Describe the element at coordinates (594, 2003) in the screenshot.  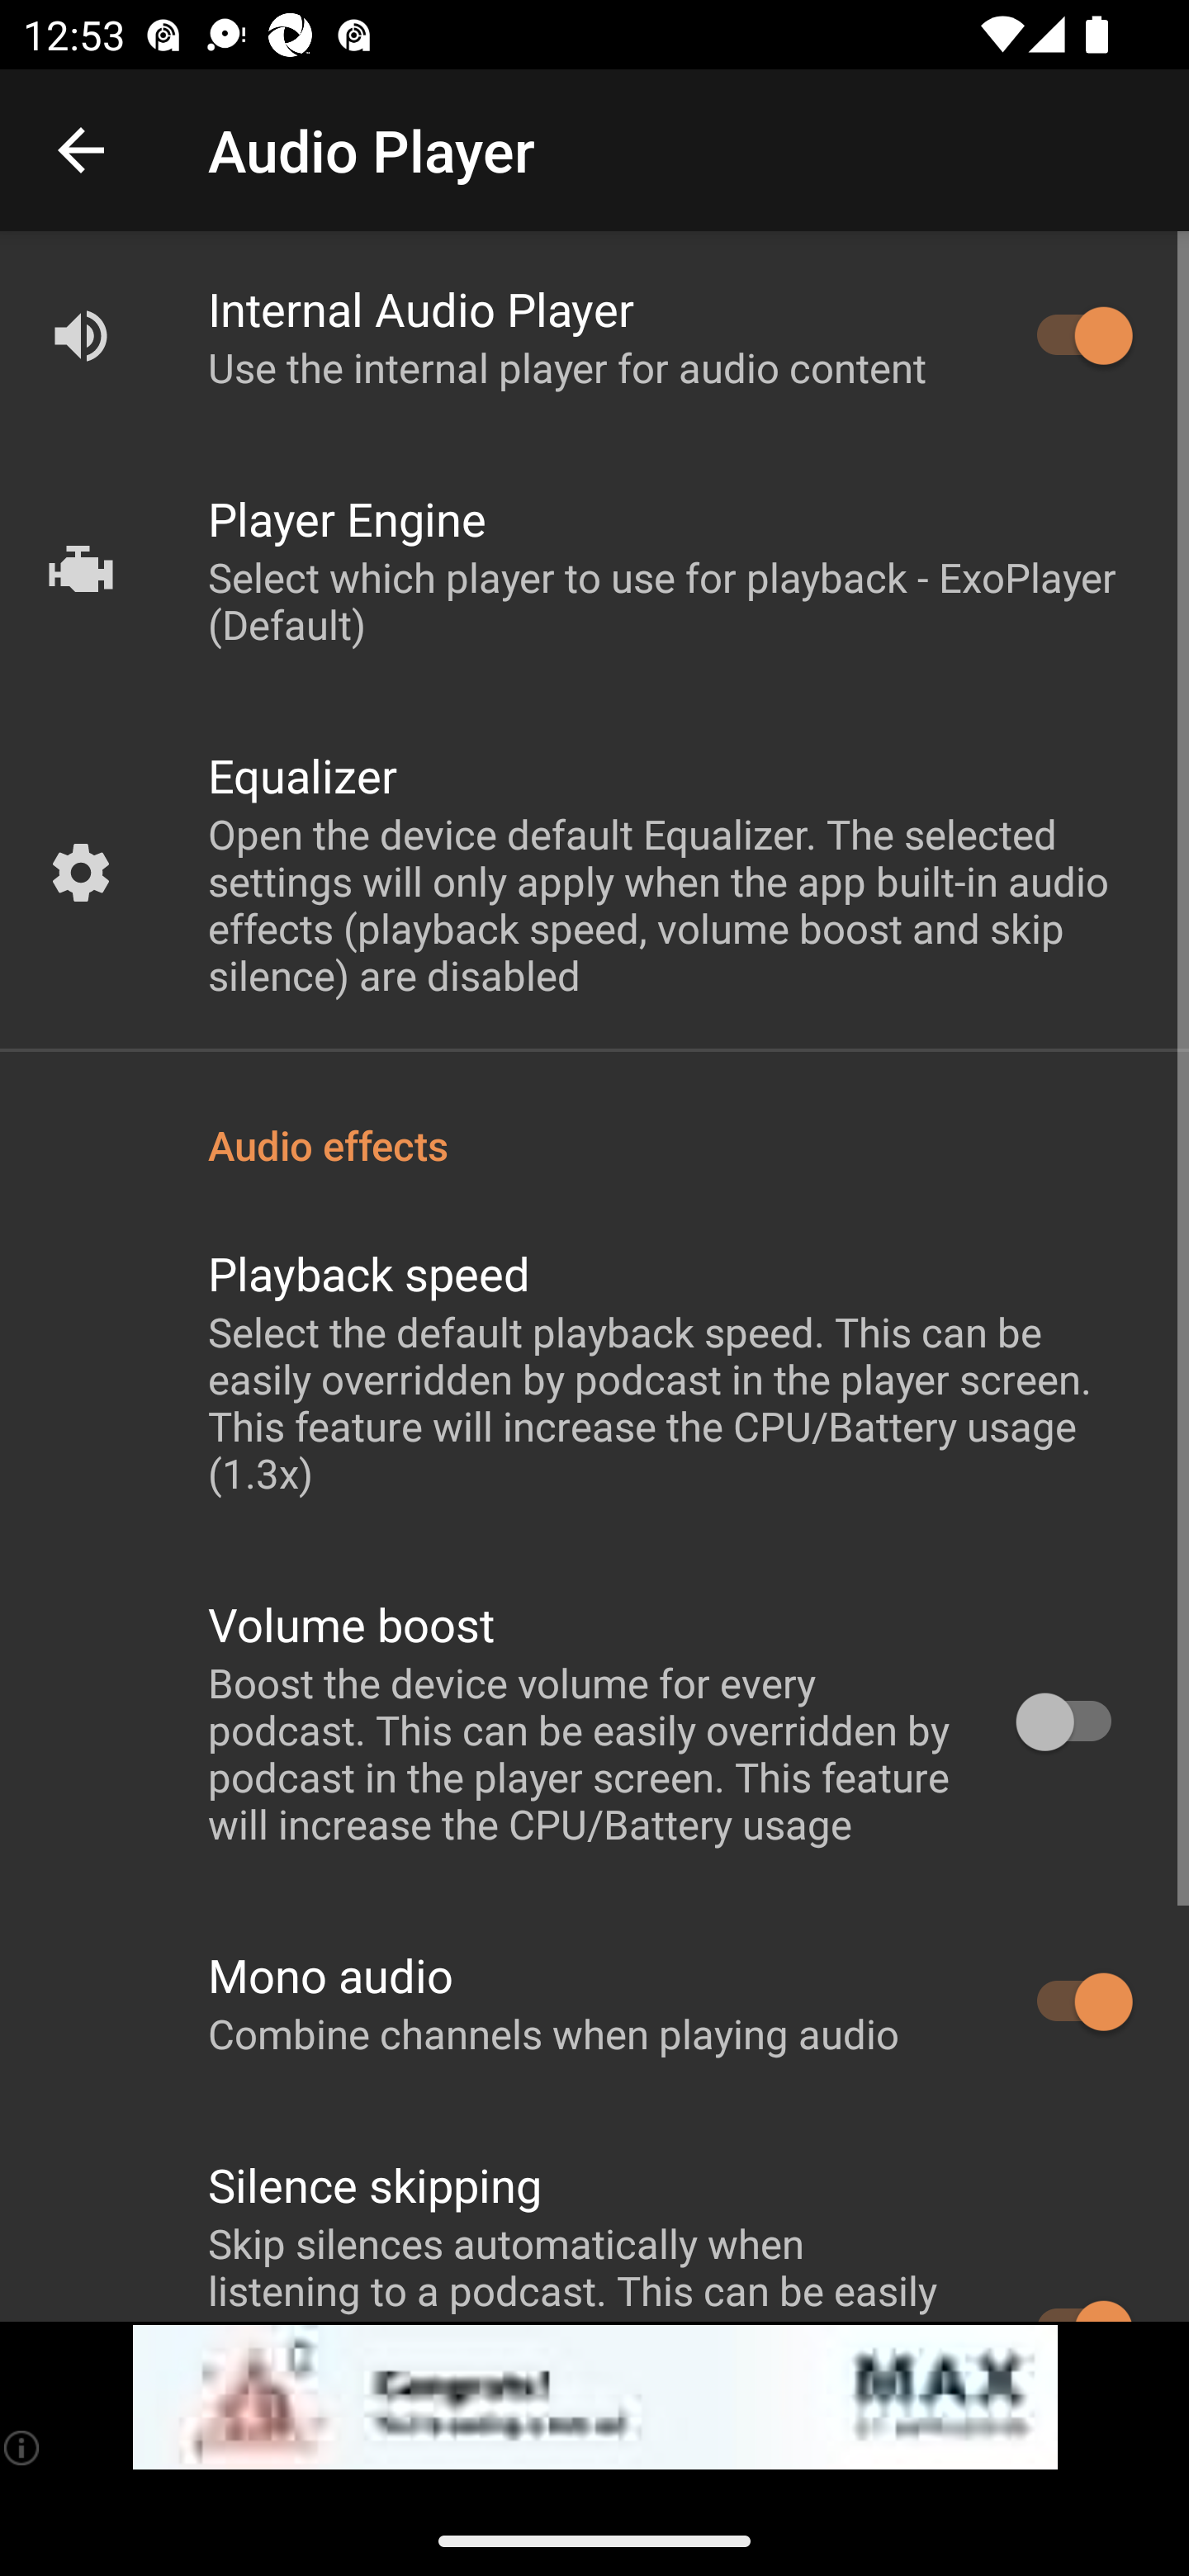
I see `Mono audio Combine channels when playing audio` at that location.